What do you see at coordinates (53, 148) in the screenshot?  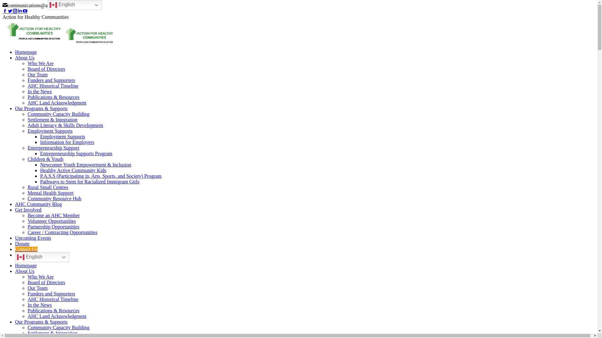 I see `Entrepreneurship Support` at bounding box center [53, 148].